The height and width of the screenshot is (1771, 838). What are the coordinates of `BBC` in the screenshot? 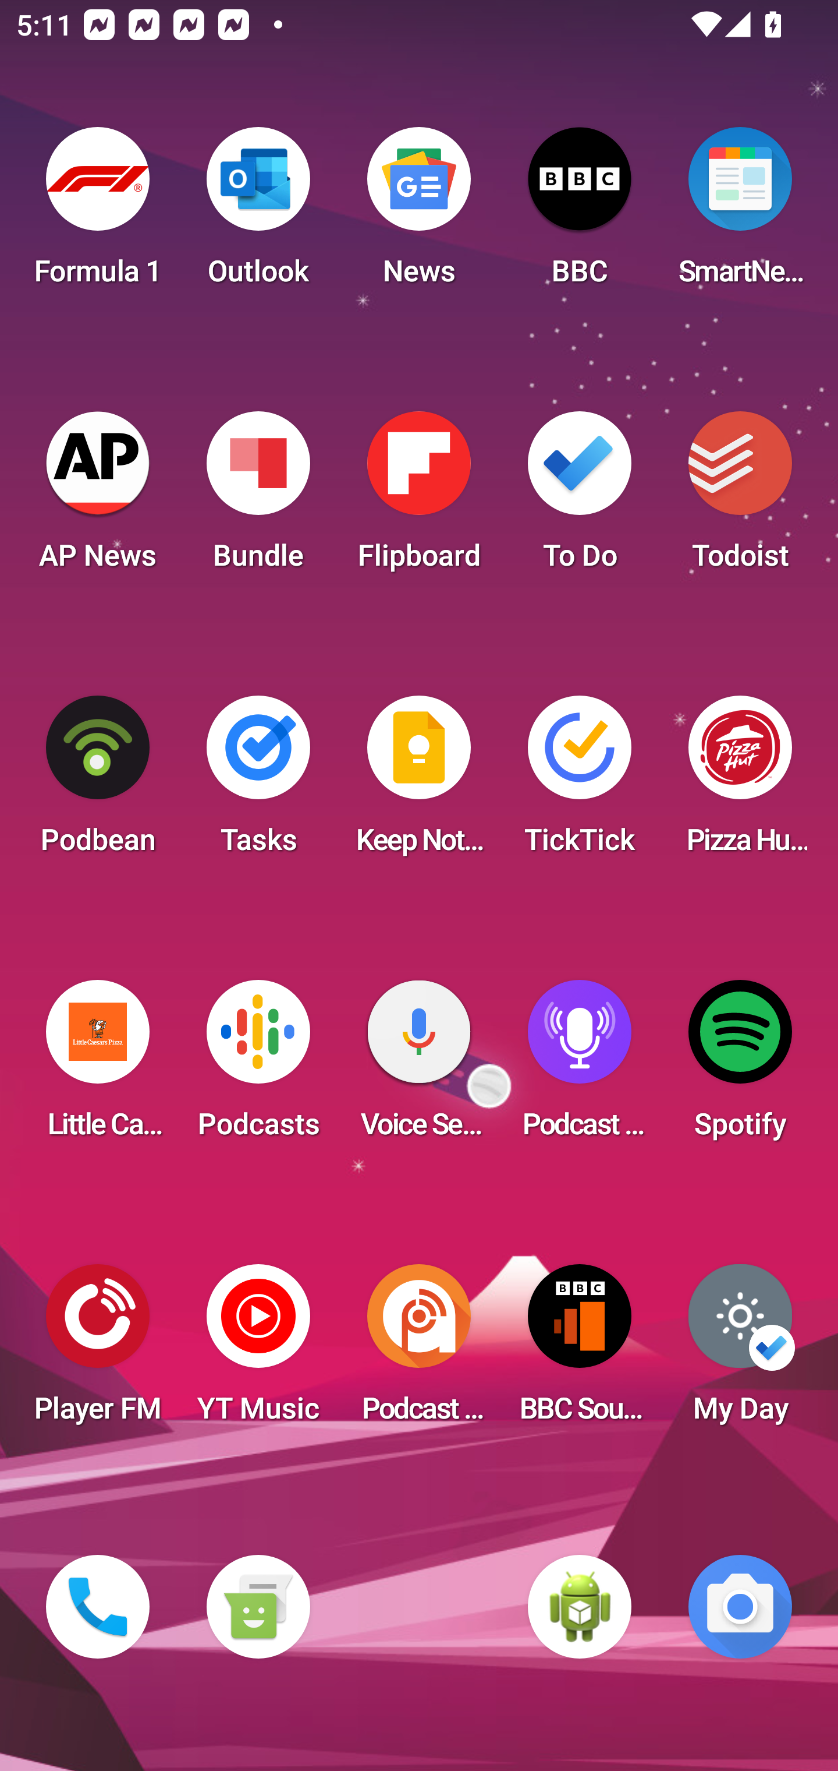 It's located at (580, 213).